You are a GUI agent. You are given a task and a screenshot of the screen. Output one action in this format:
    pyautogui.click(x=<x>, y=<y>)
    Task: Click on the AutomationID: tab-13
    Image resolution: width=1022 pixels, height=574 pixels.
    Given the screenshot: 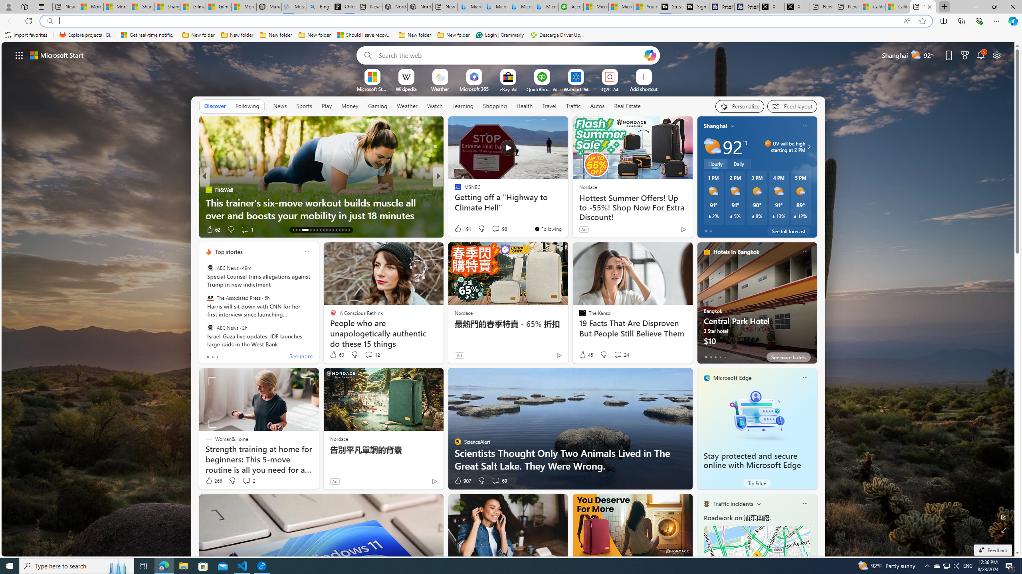 What is the action you would take?
    pyautogui.click(x=293, y=230)
    